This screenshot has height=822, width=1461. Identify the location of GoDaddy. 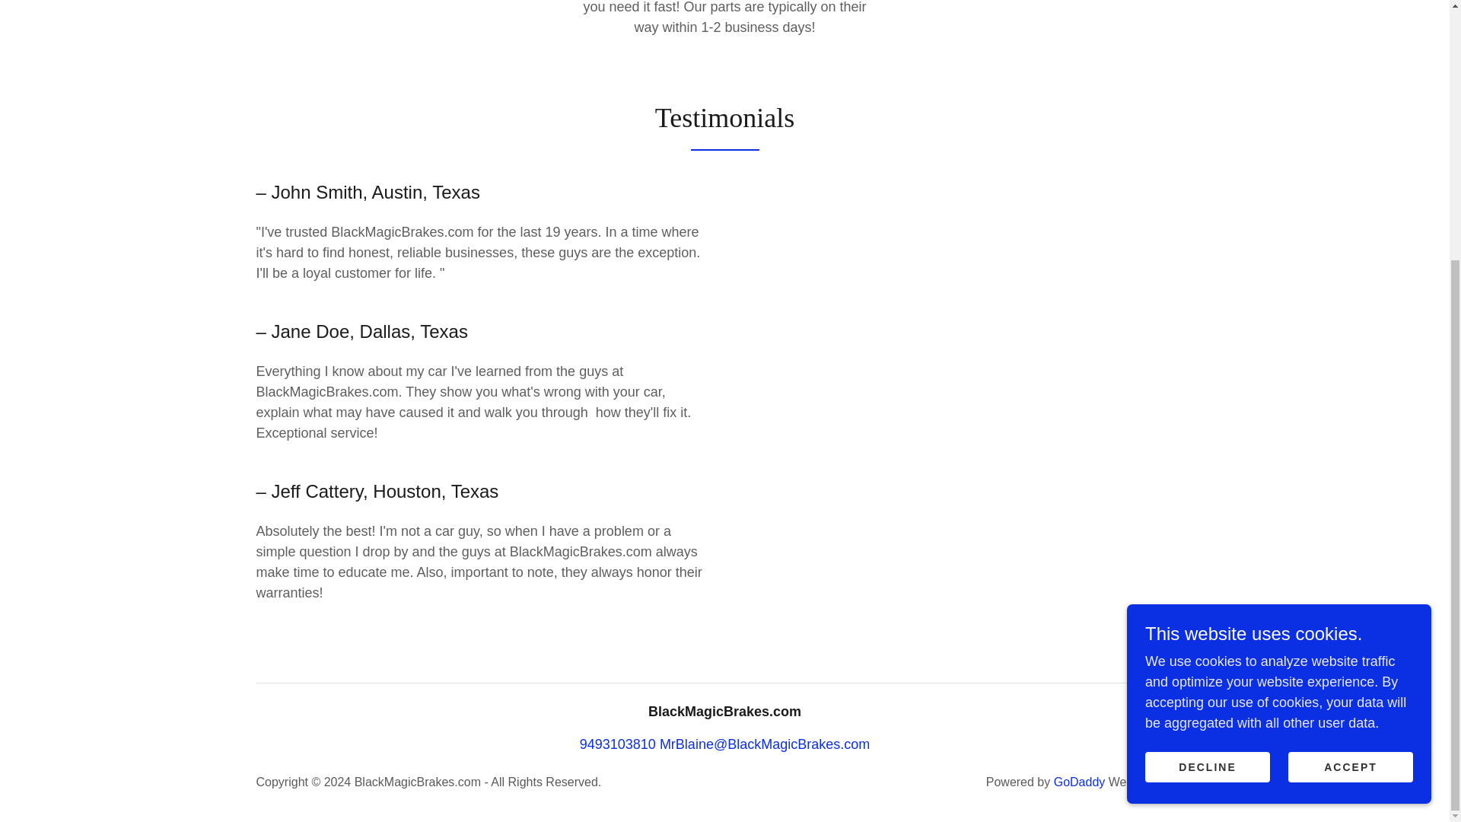
(1079, 782).